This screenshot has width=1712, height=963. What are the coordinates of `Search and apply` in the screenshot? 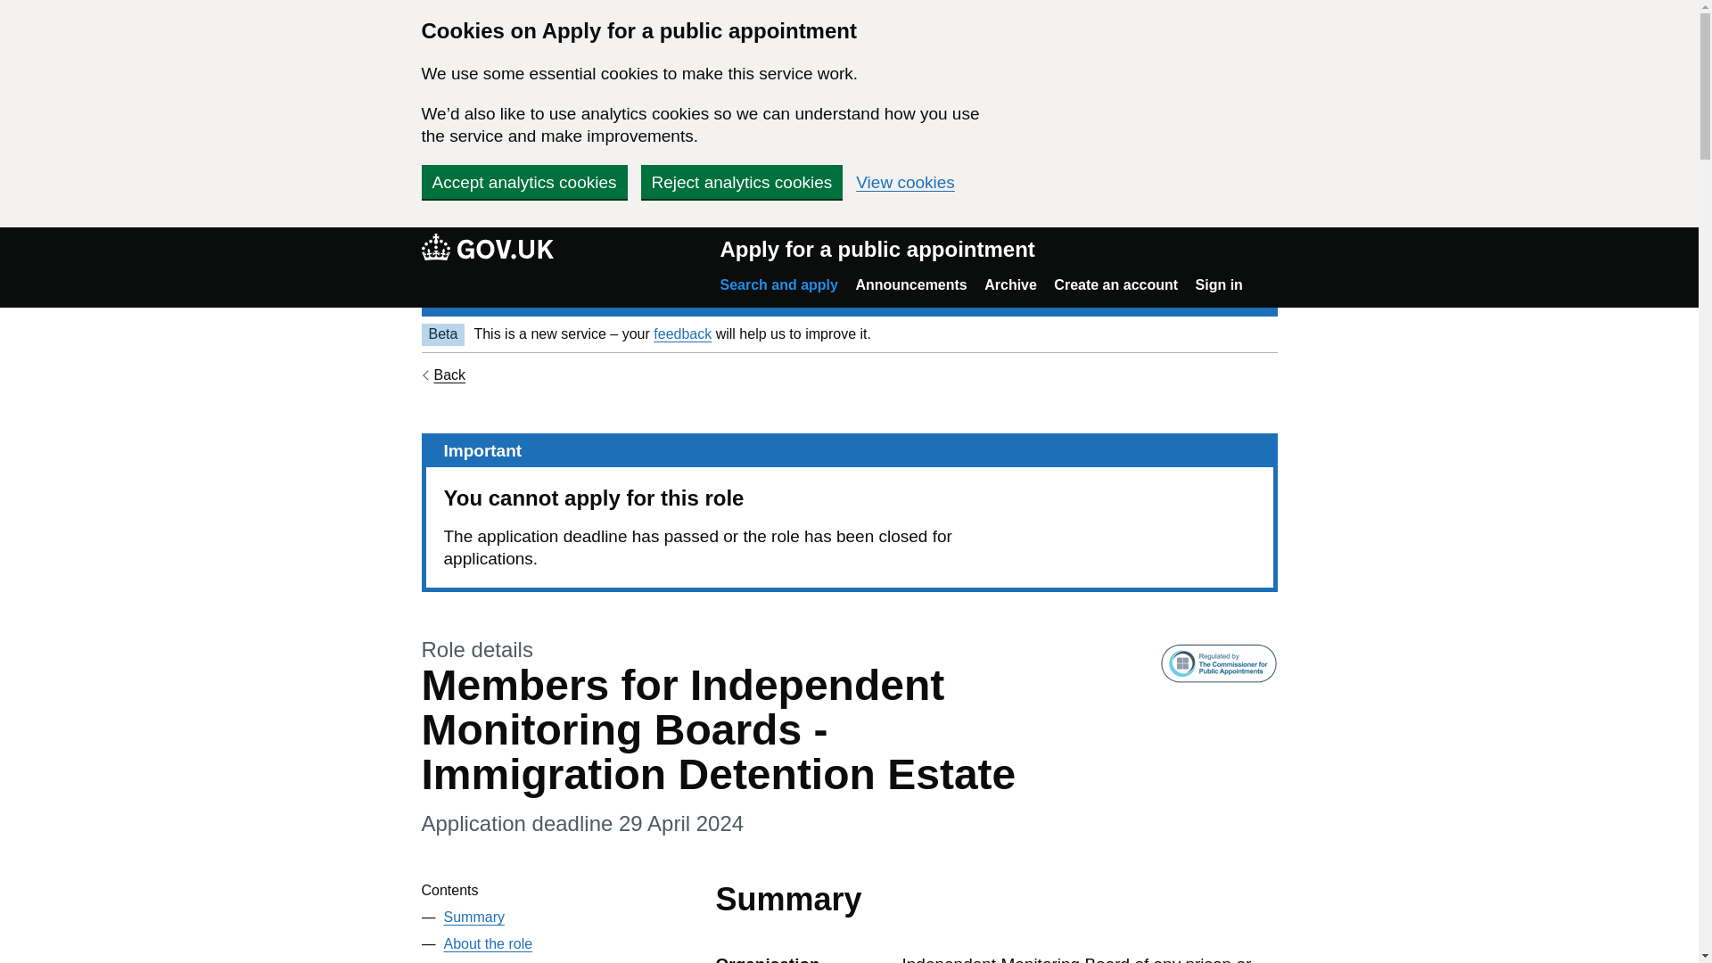 It's located at (778, 285).